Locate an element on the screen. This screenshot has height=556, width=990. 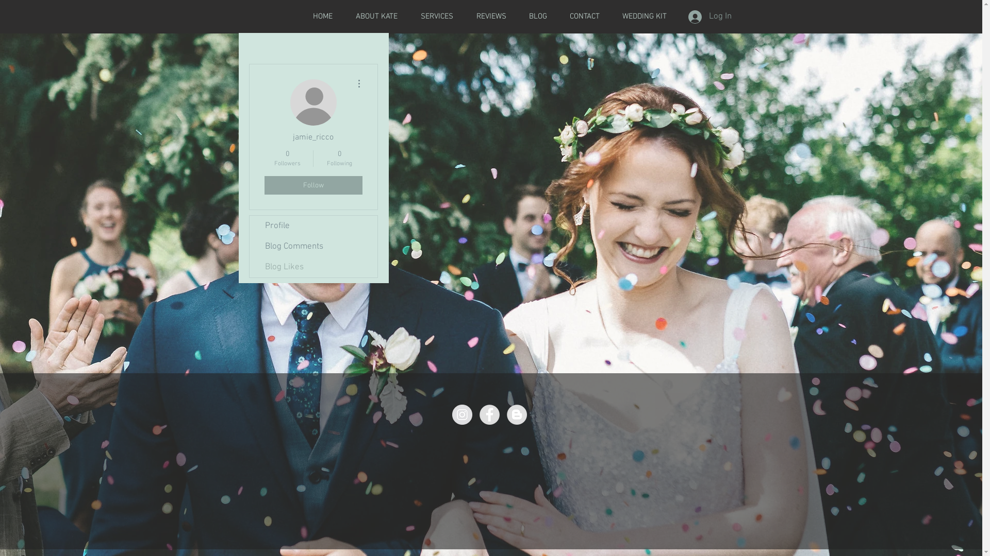
0
Followers is located at coordinates (287, 159).